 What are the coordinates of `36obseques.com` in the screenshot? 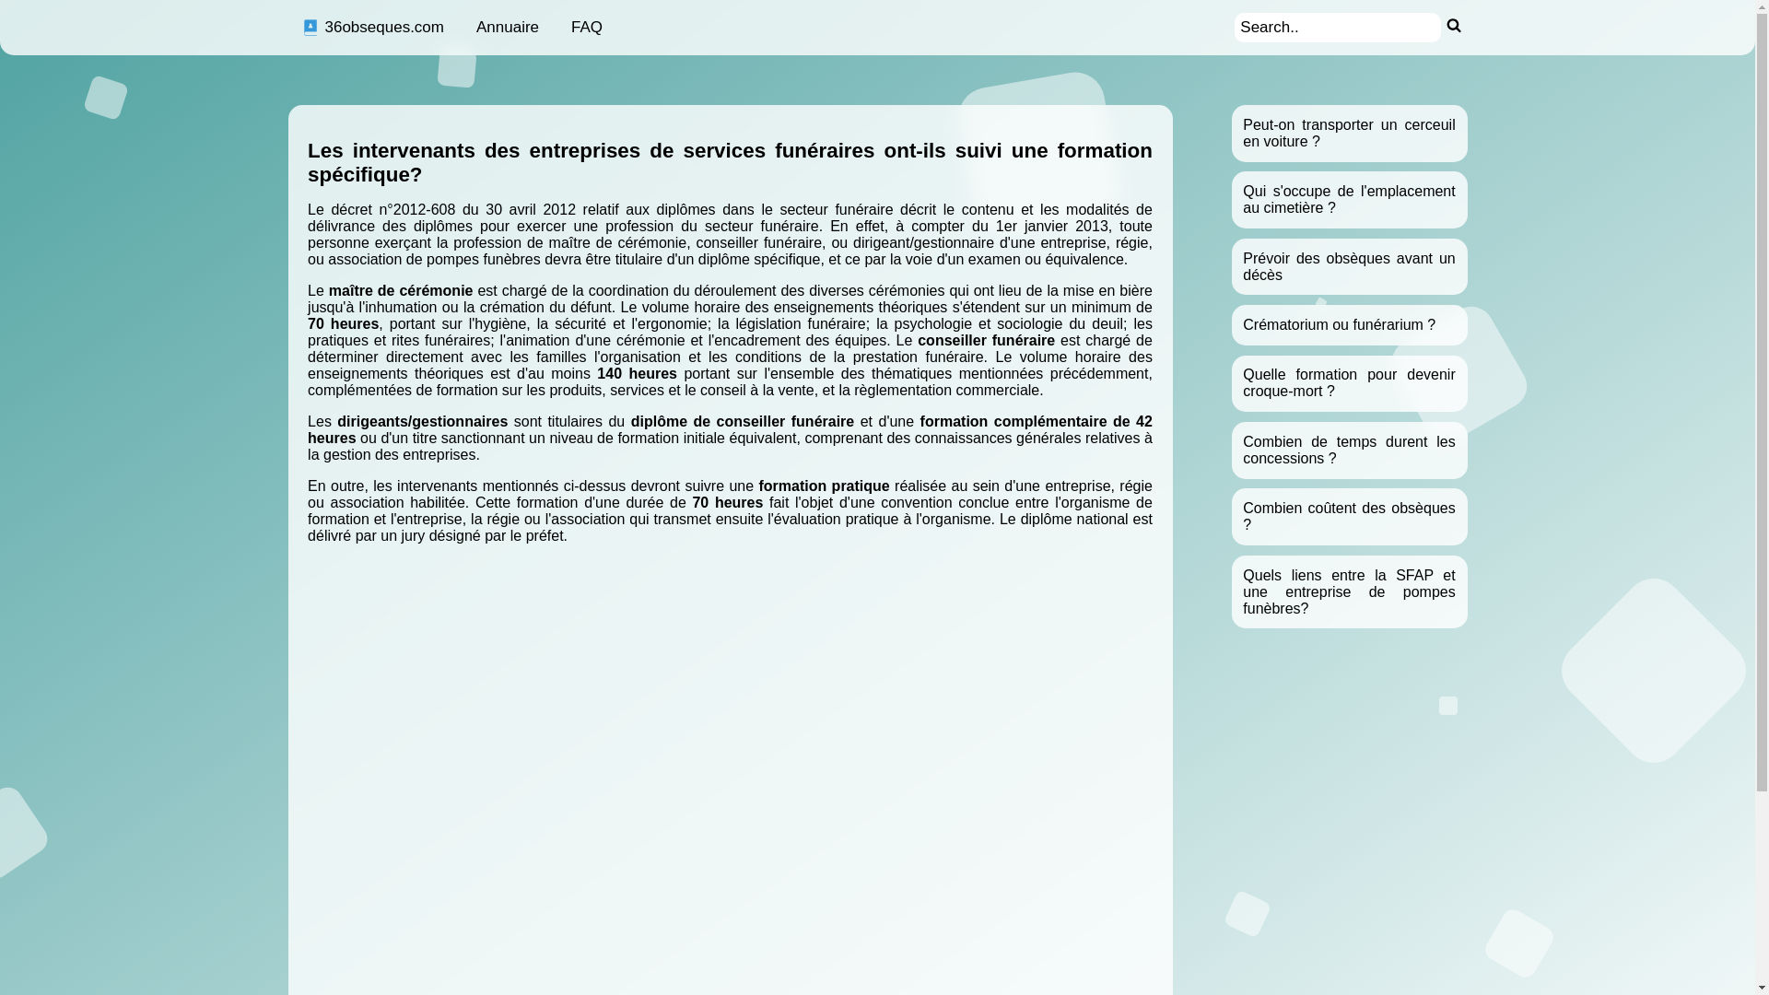 It's located at (372, 28).